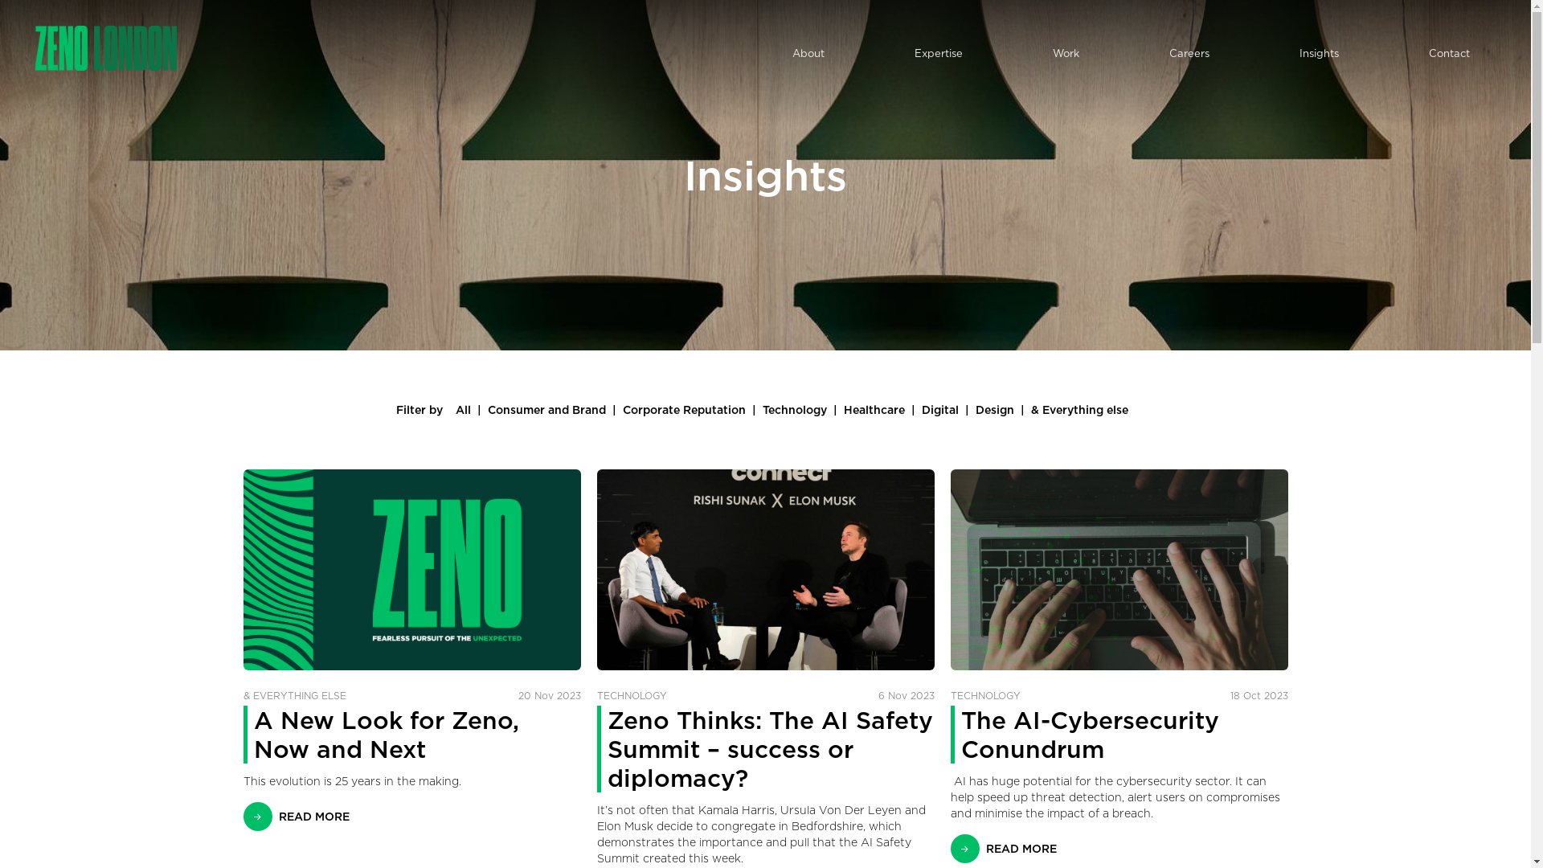 This screenshot has height=868, width=1543. Describe the element at coordinates (106, 48) in the screenshot. I see `Home` at that location.